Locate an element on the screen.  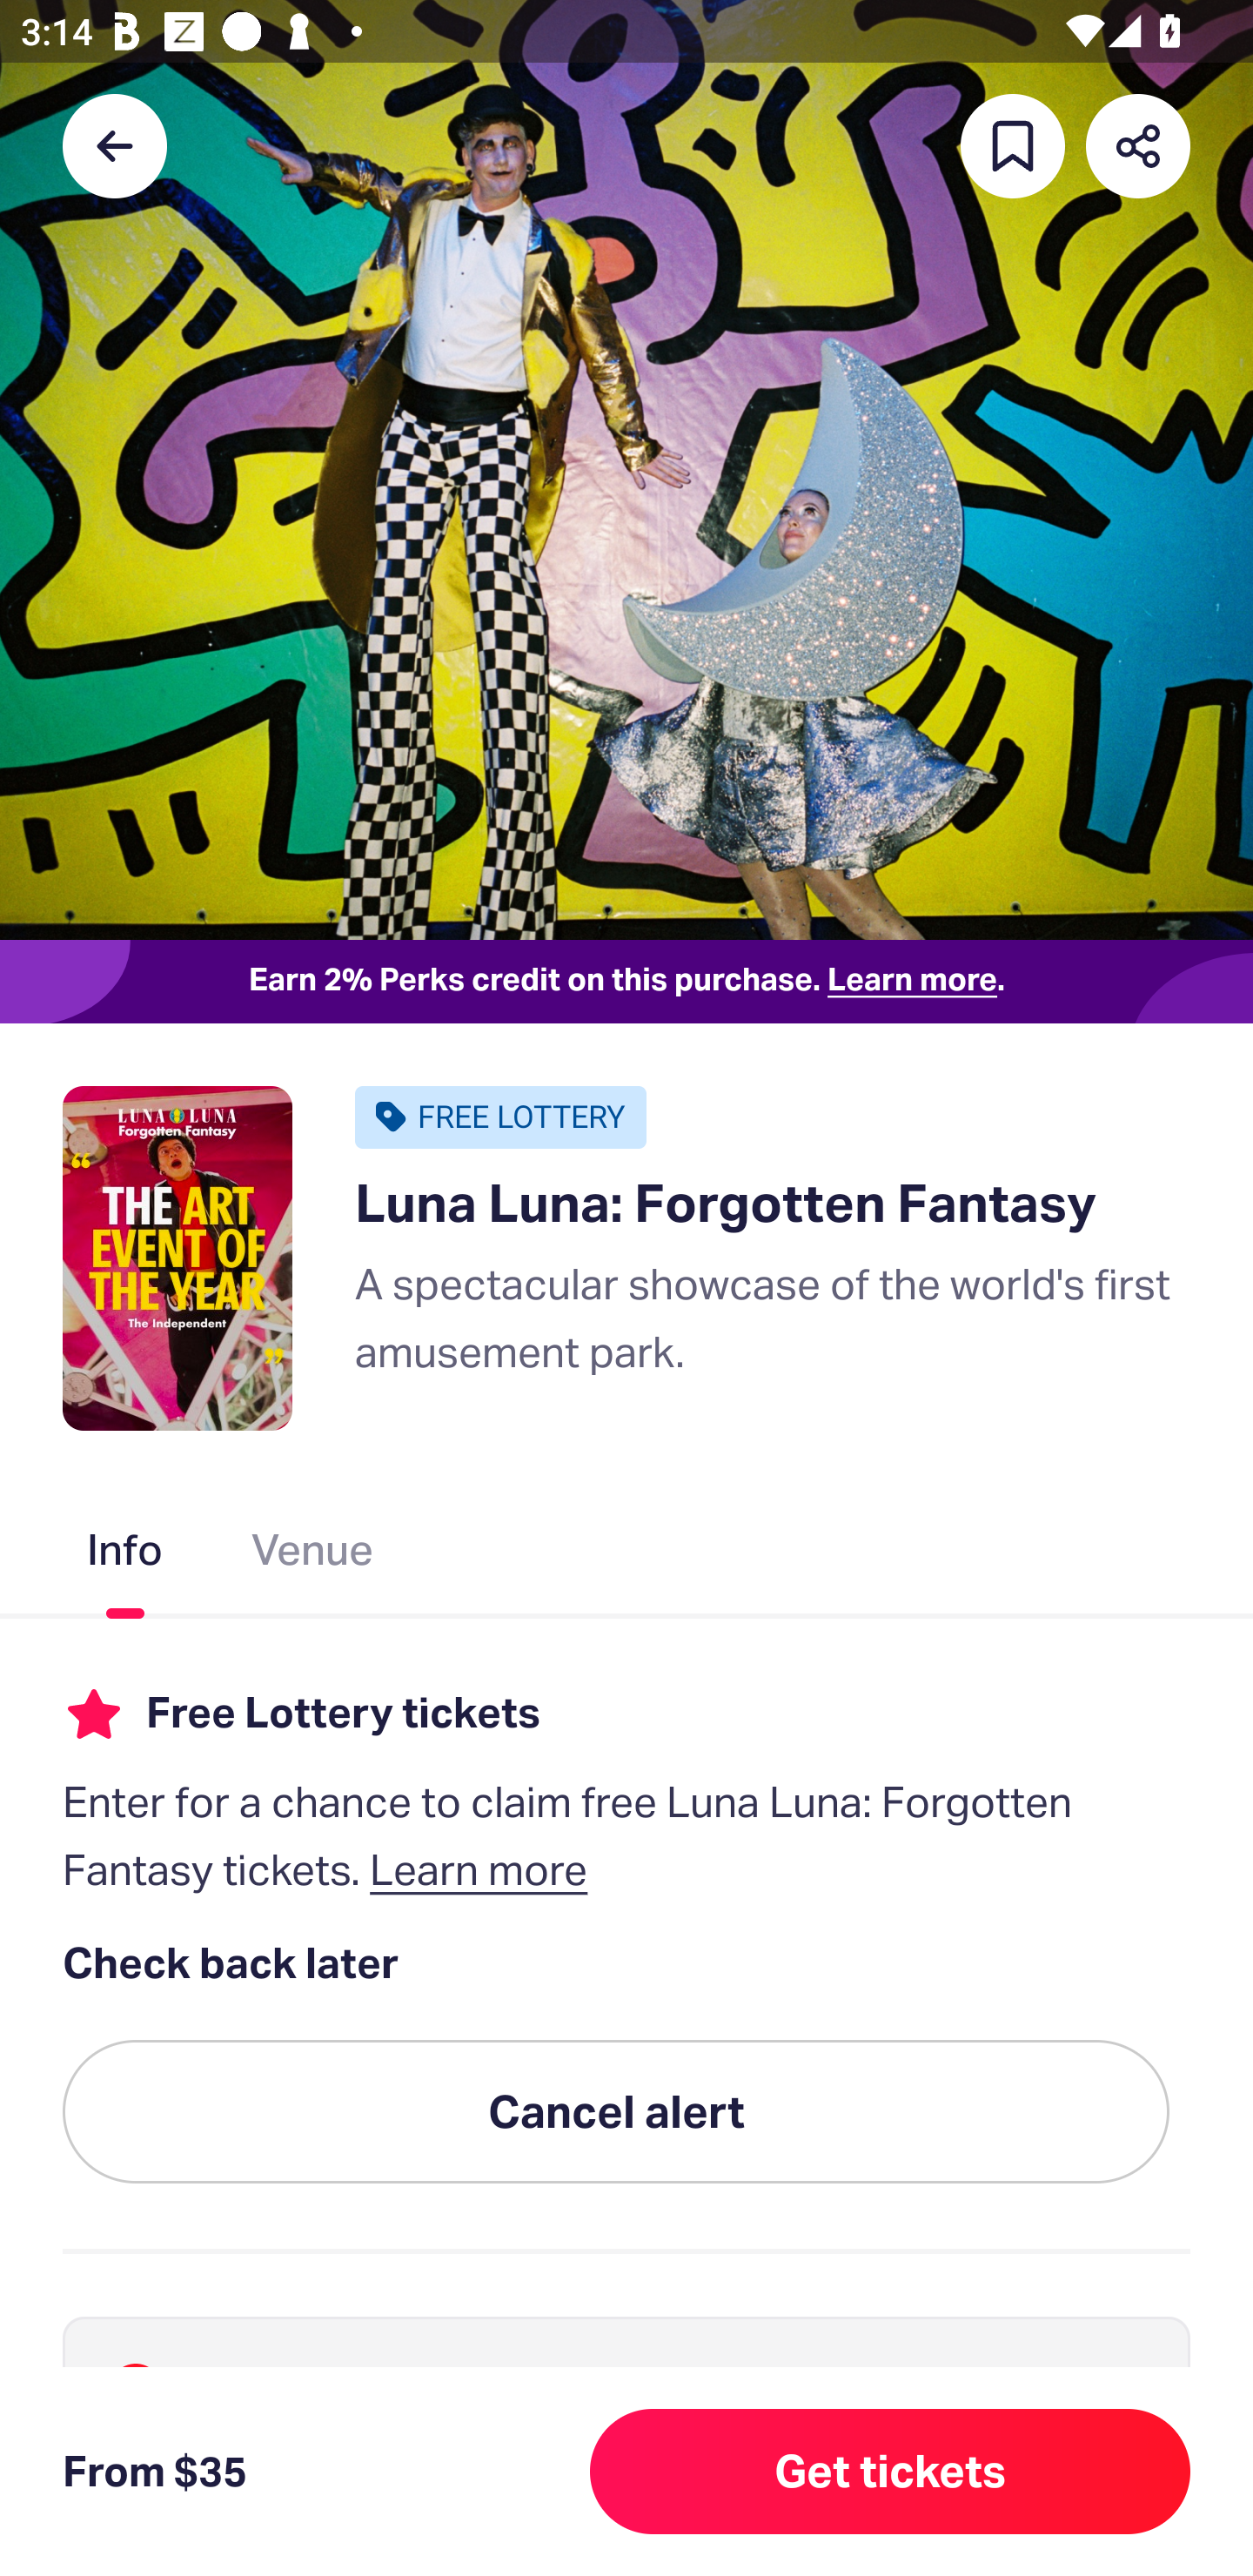
Cancel alert is located at coordinates (616, 2113).